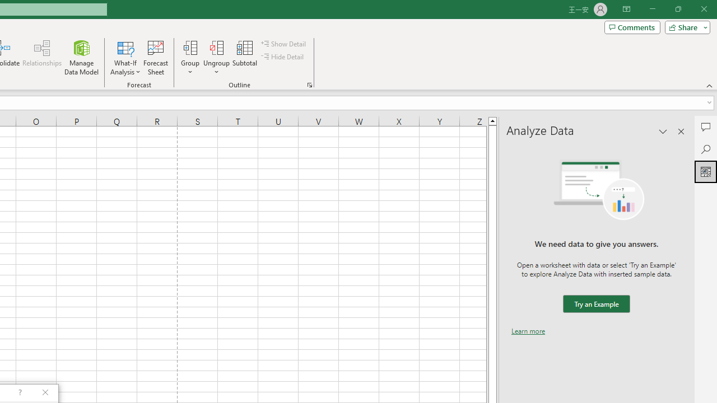 Image resolution: width=717 pixels, height=403 pixels. Describe the element at coordinates (652, 9) in the screenshot. I see `Minimize` at that location.